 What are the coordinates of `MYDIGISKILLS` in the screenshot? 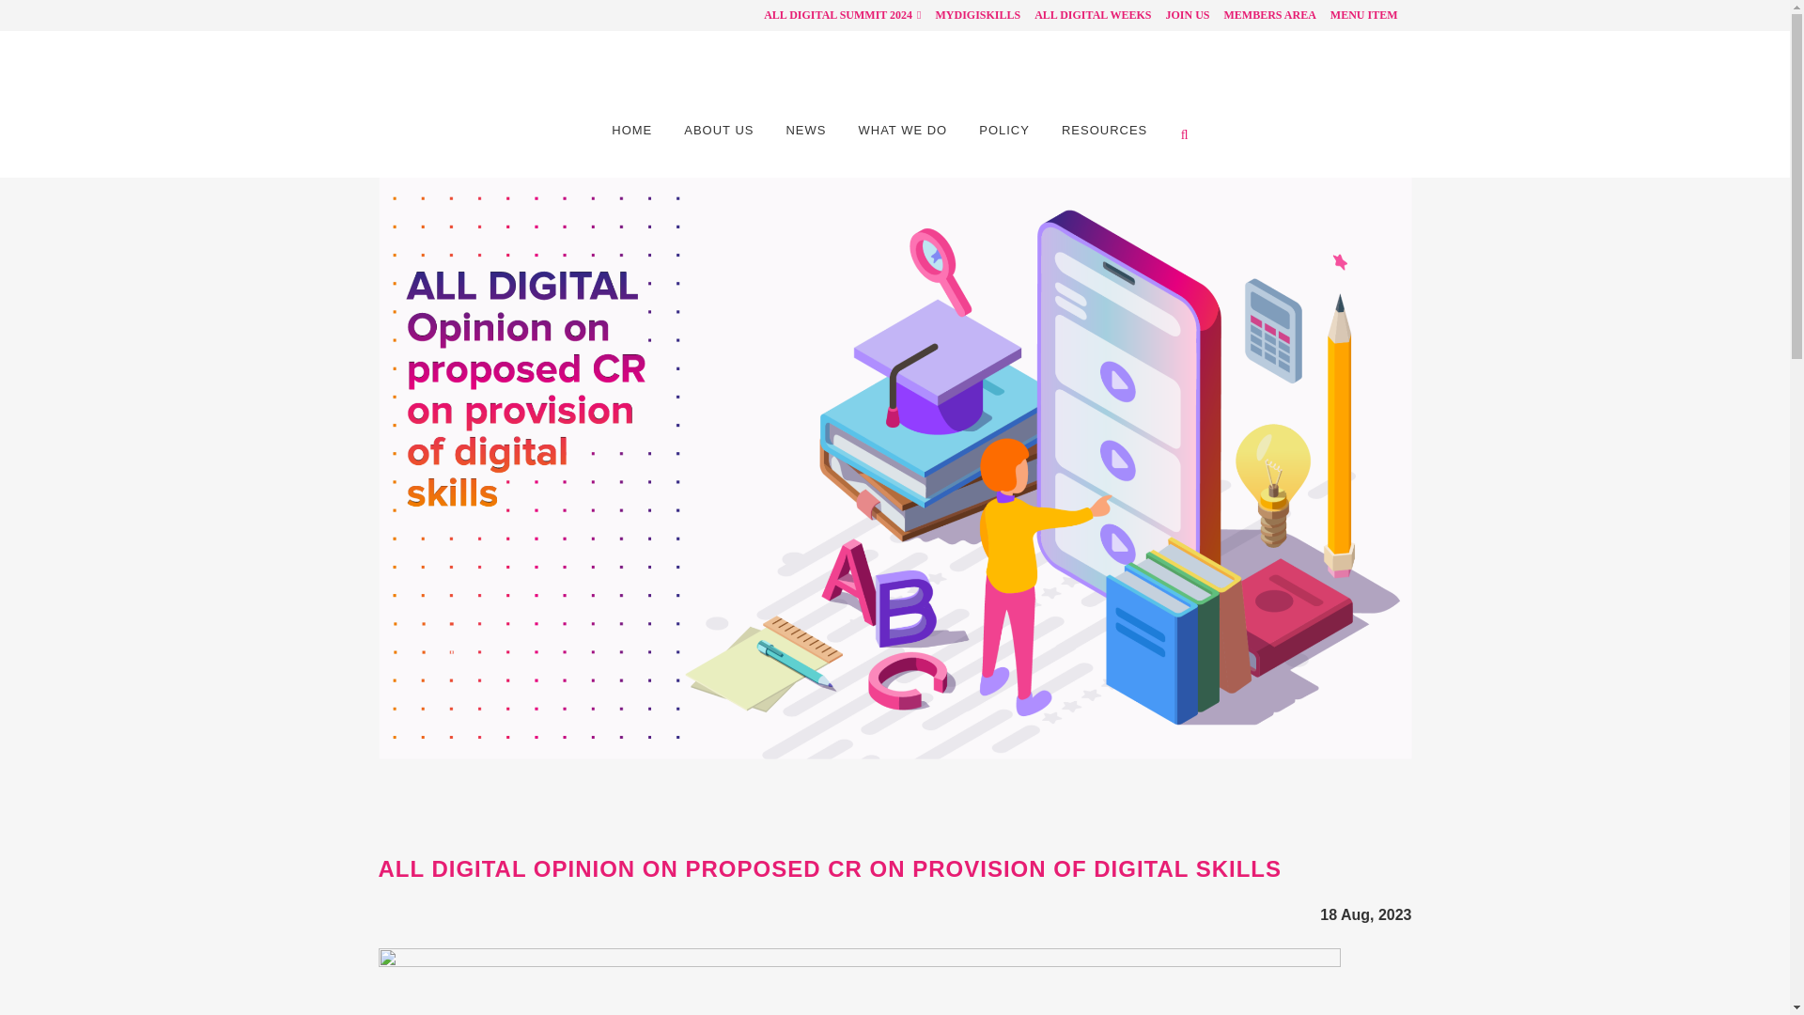 It's located at (970, 15).